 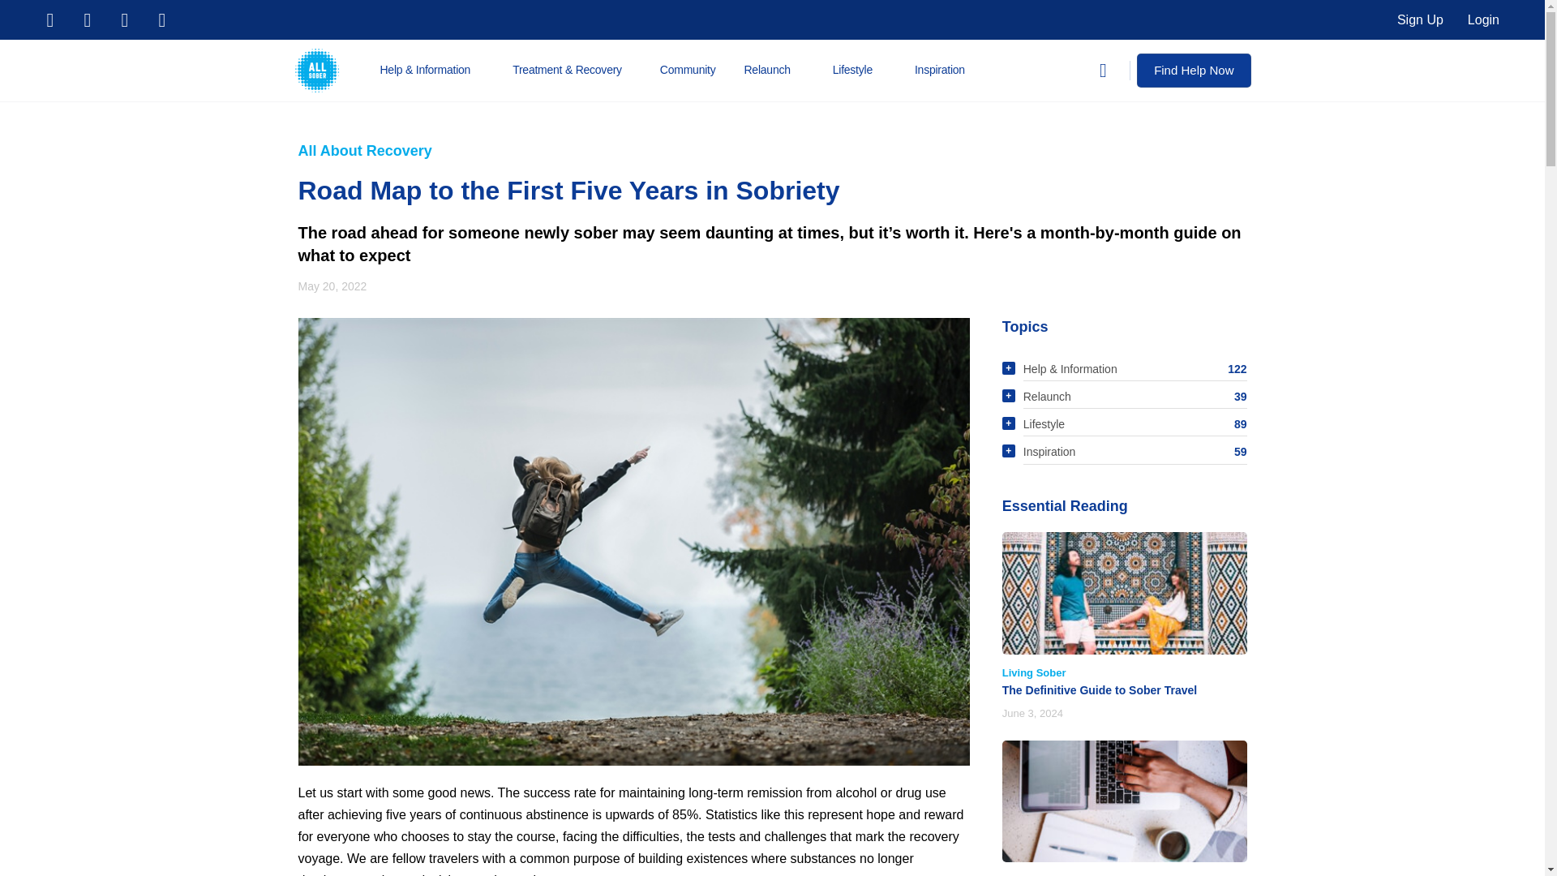 What do you see at coordinates (1421, 19) in the screenshot?
I see `Sign Up` at bounding box center [1421, 19].